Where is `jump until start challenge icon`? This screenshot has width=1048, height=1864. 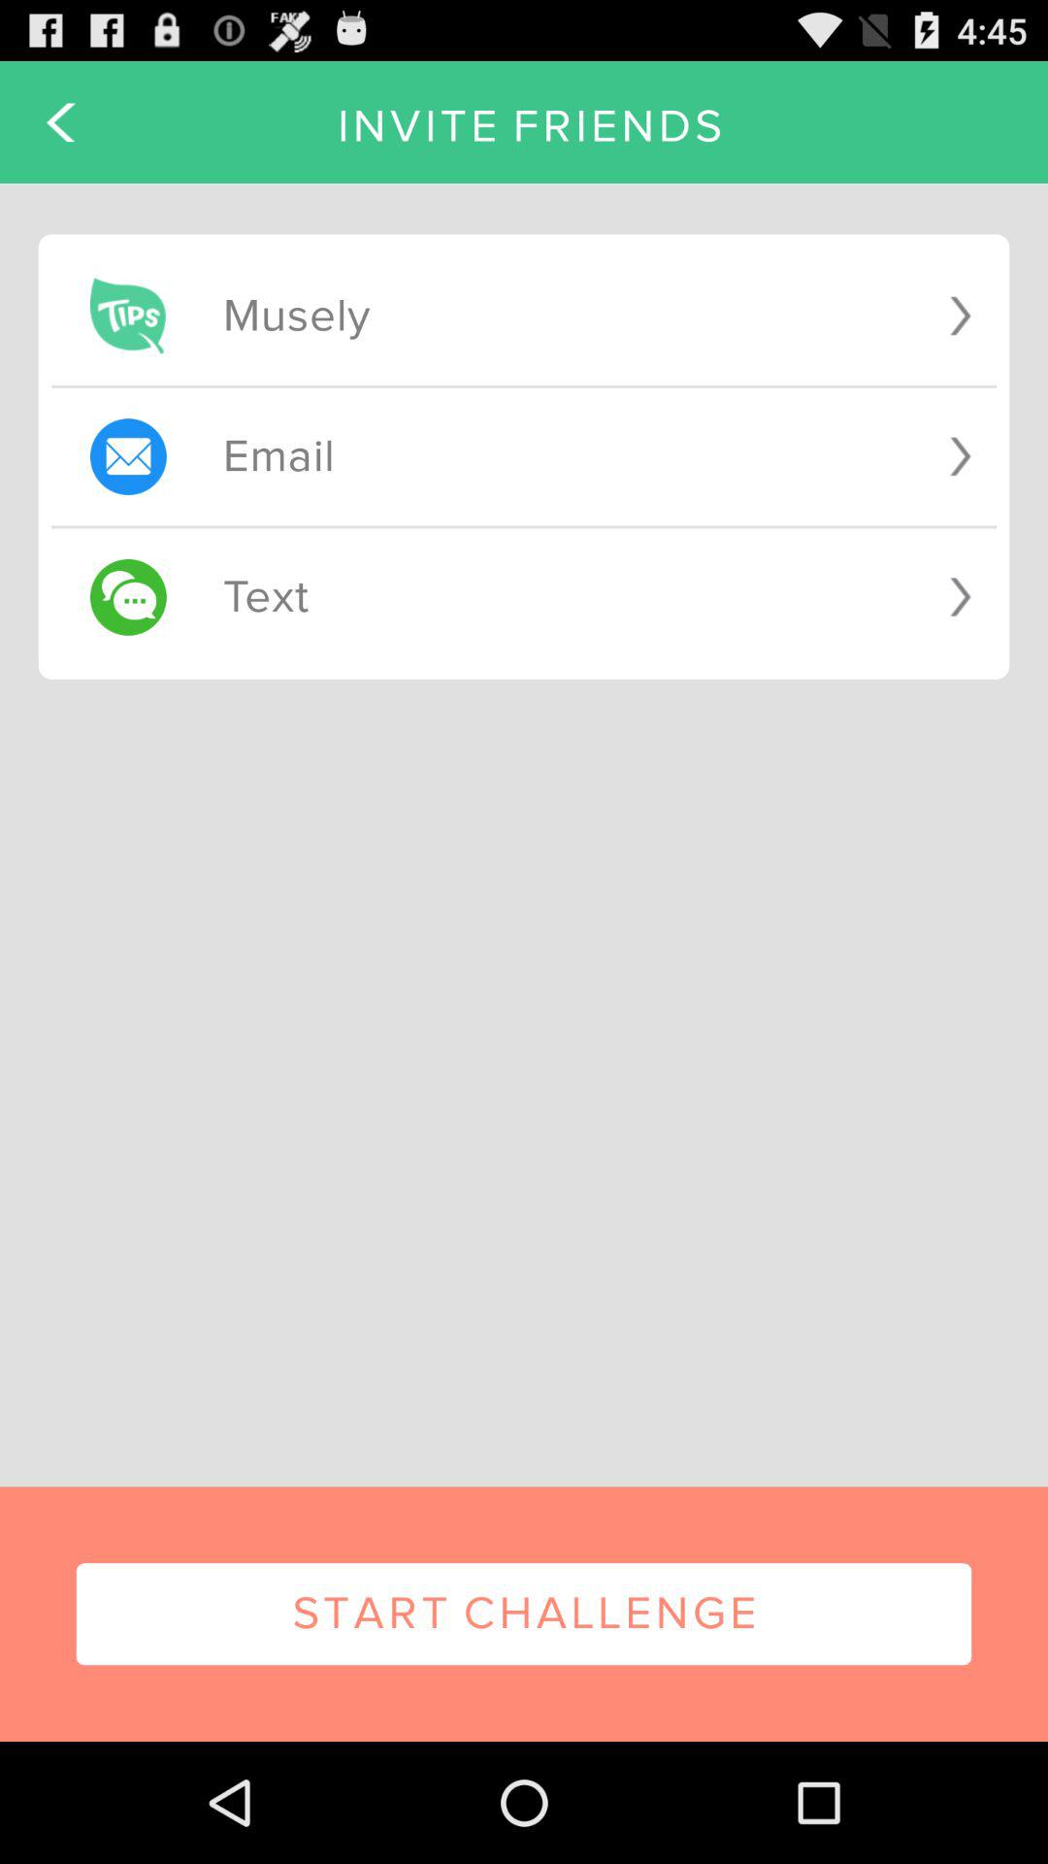
jump until start challenge icon is located at coordinates (524, 1614).